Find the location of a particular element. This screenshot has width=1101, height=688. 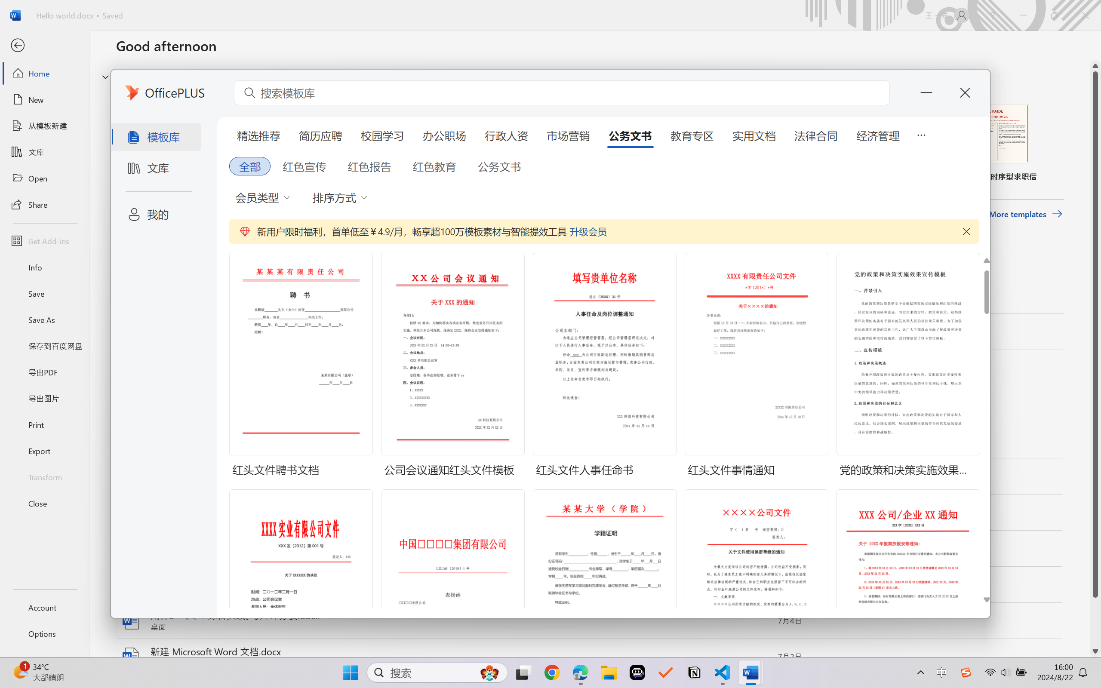

UGround_paper.pdf is located at coordinates (519, 22).